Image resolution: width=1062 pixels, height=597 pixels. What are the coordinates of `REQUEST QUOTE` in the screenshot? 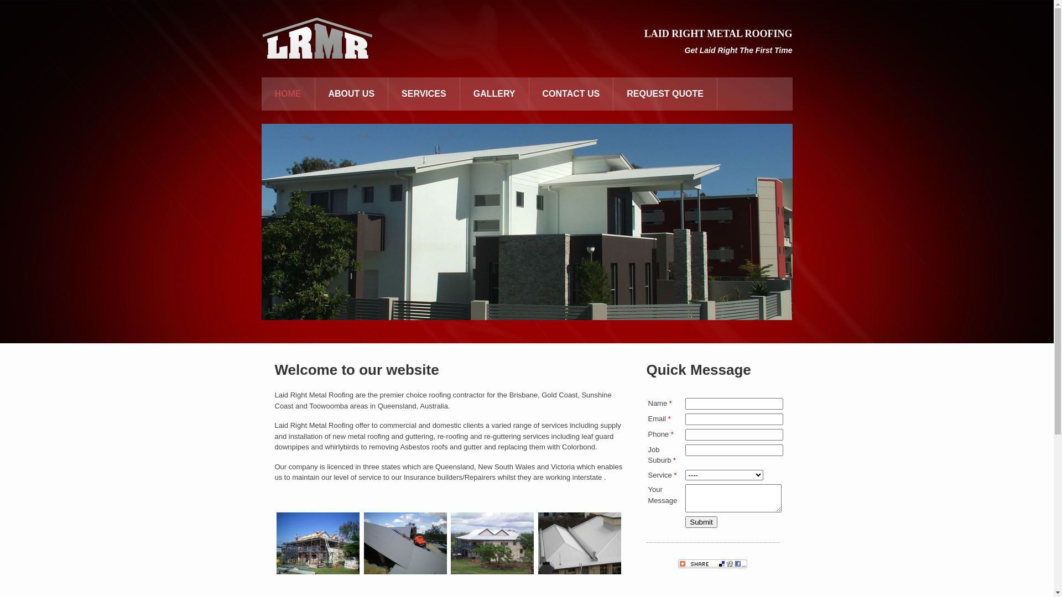 It's located at (665, 94).